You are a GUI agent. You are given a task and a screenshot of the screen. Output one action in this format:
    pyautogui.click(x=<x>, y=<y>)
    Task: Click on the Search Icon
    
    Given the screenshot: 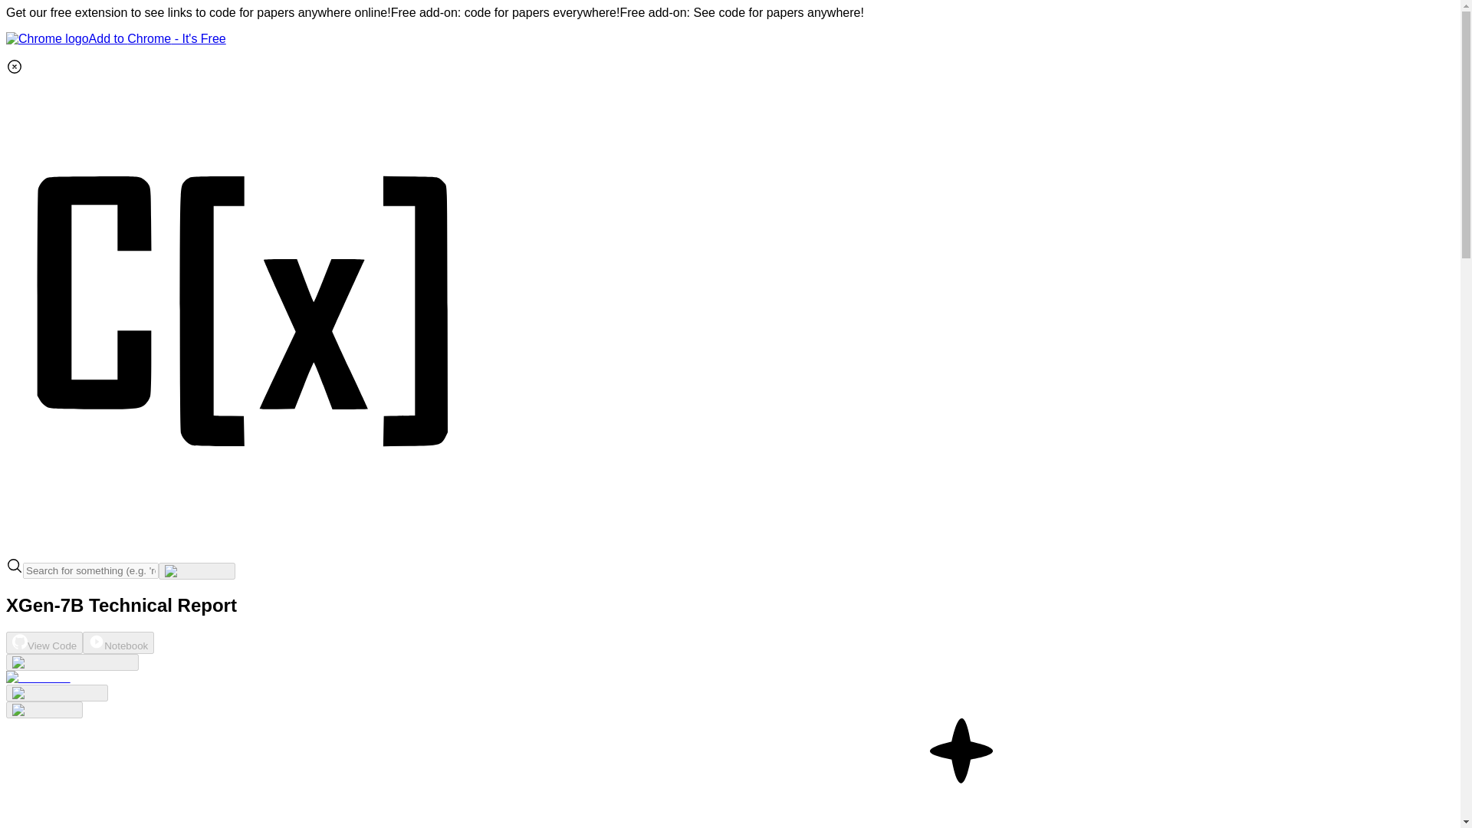 What is the action you would take?
    pyautogui.click(x=14, y=566)
    